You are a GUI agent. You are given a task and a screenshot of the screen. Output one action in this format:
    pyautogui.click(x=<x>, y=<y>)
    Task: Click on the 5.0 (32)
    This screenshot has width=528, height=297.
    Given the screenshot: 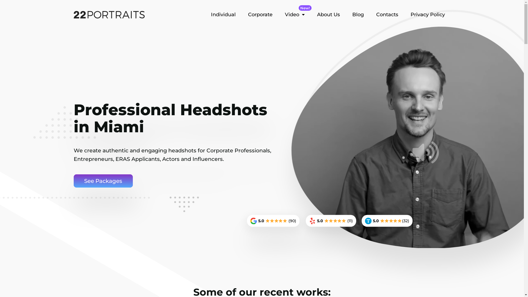 What is the action you would take?
    pyautogui.click(x=387, y=221)
    